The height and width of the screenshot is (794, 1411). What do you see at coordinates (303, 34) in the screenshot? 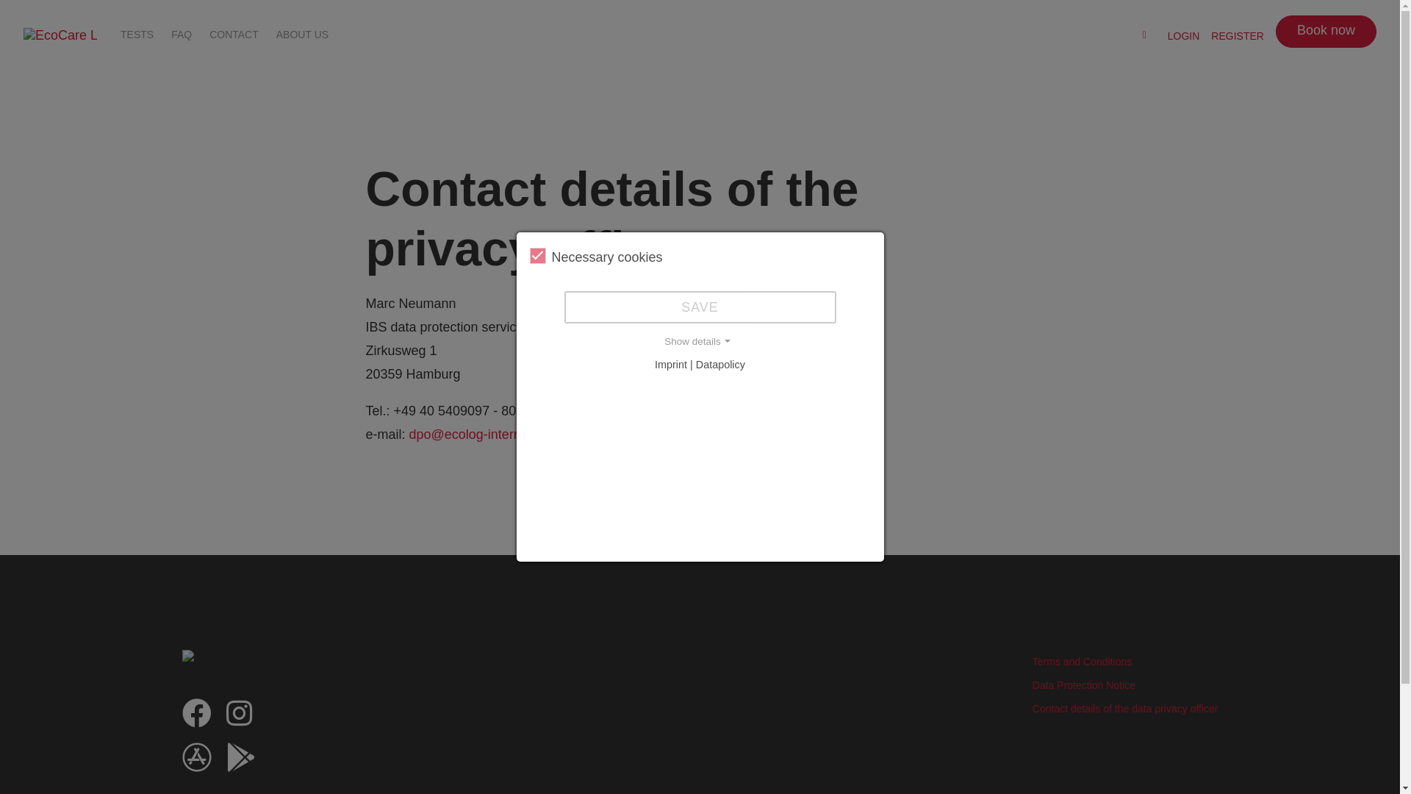
I see `ABOUT US` at bounding box center [303, 34].